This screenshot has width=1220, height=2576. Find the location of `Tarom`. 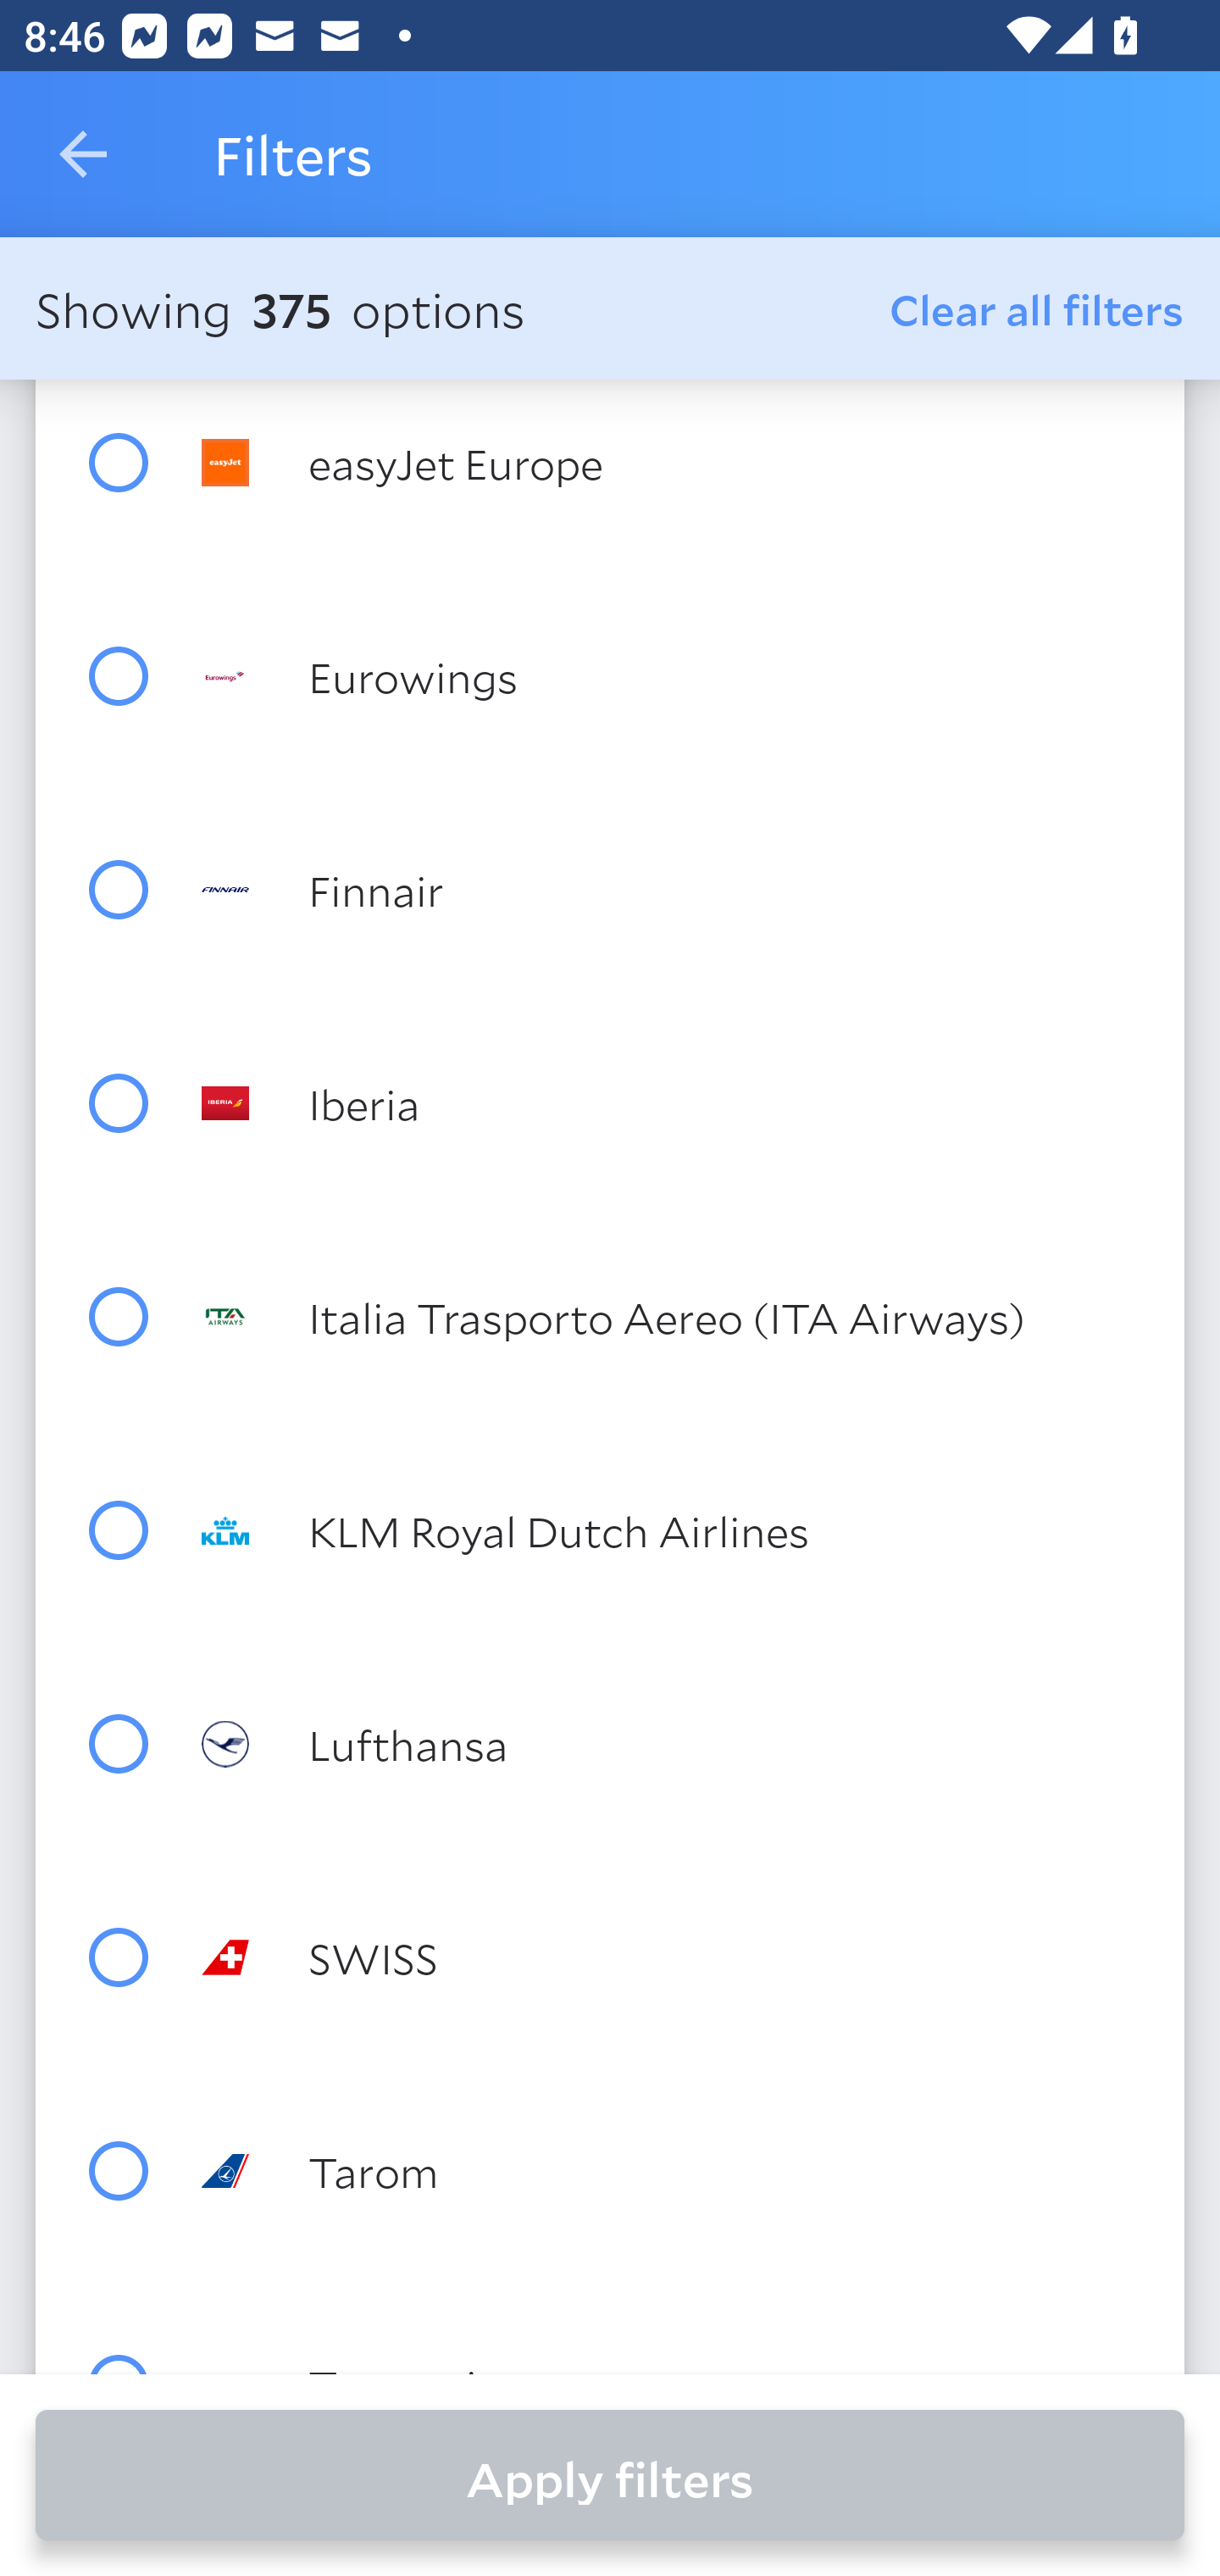

Tarom is located at coordinates (669, 2171).